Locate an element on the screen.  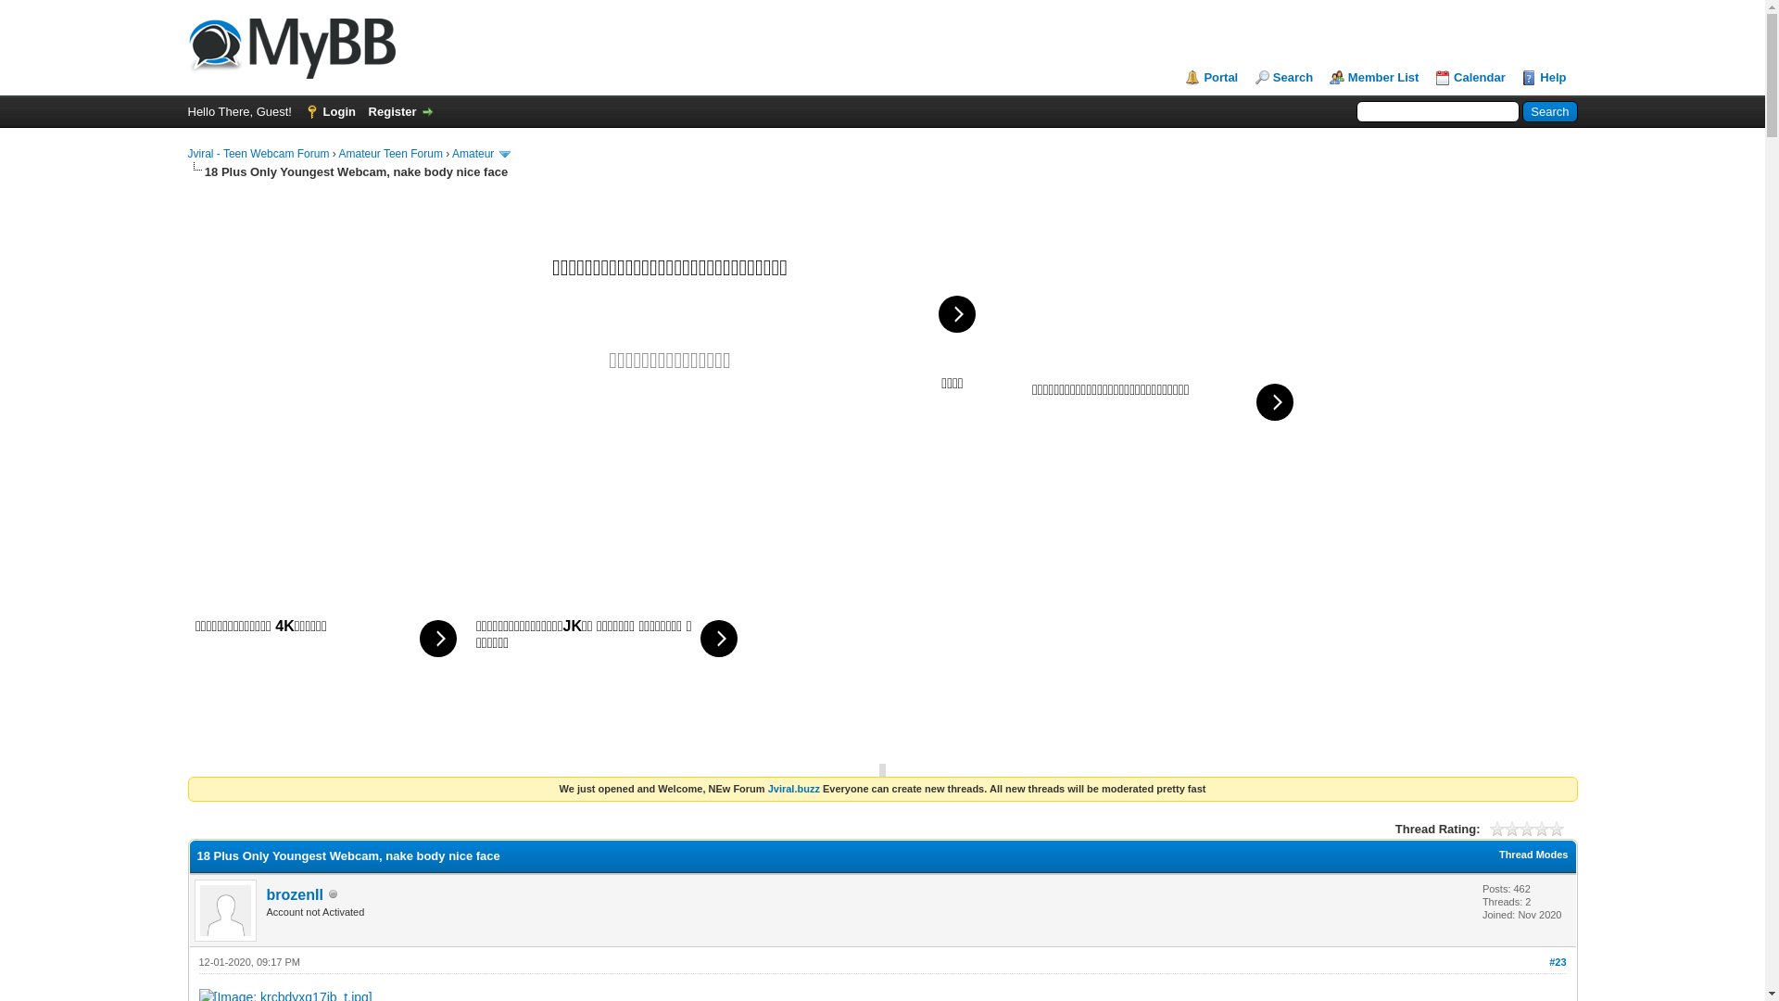
1 is located at coordinates (1497, 829).